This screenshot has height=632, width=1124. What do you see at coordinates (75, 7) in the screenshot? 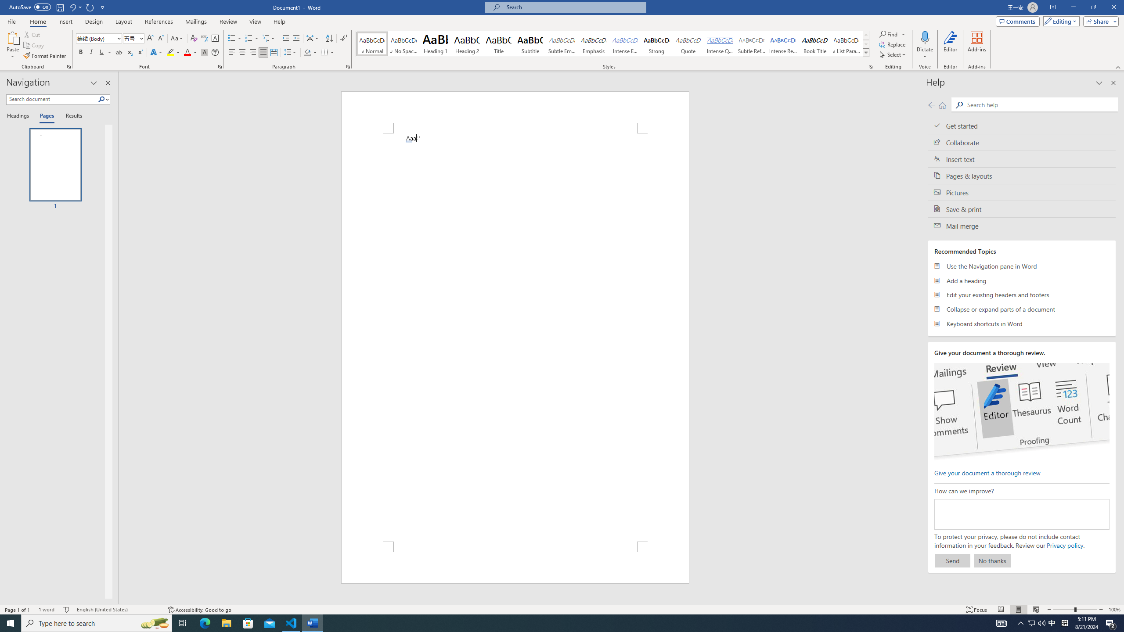
I see `Undo Style` at bounding box center [75, 7].